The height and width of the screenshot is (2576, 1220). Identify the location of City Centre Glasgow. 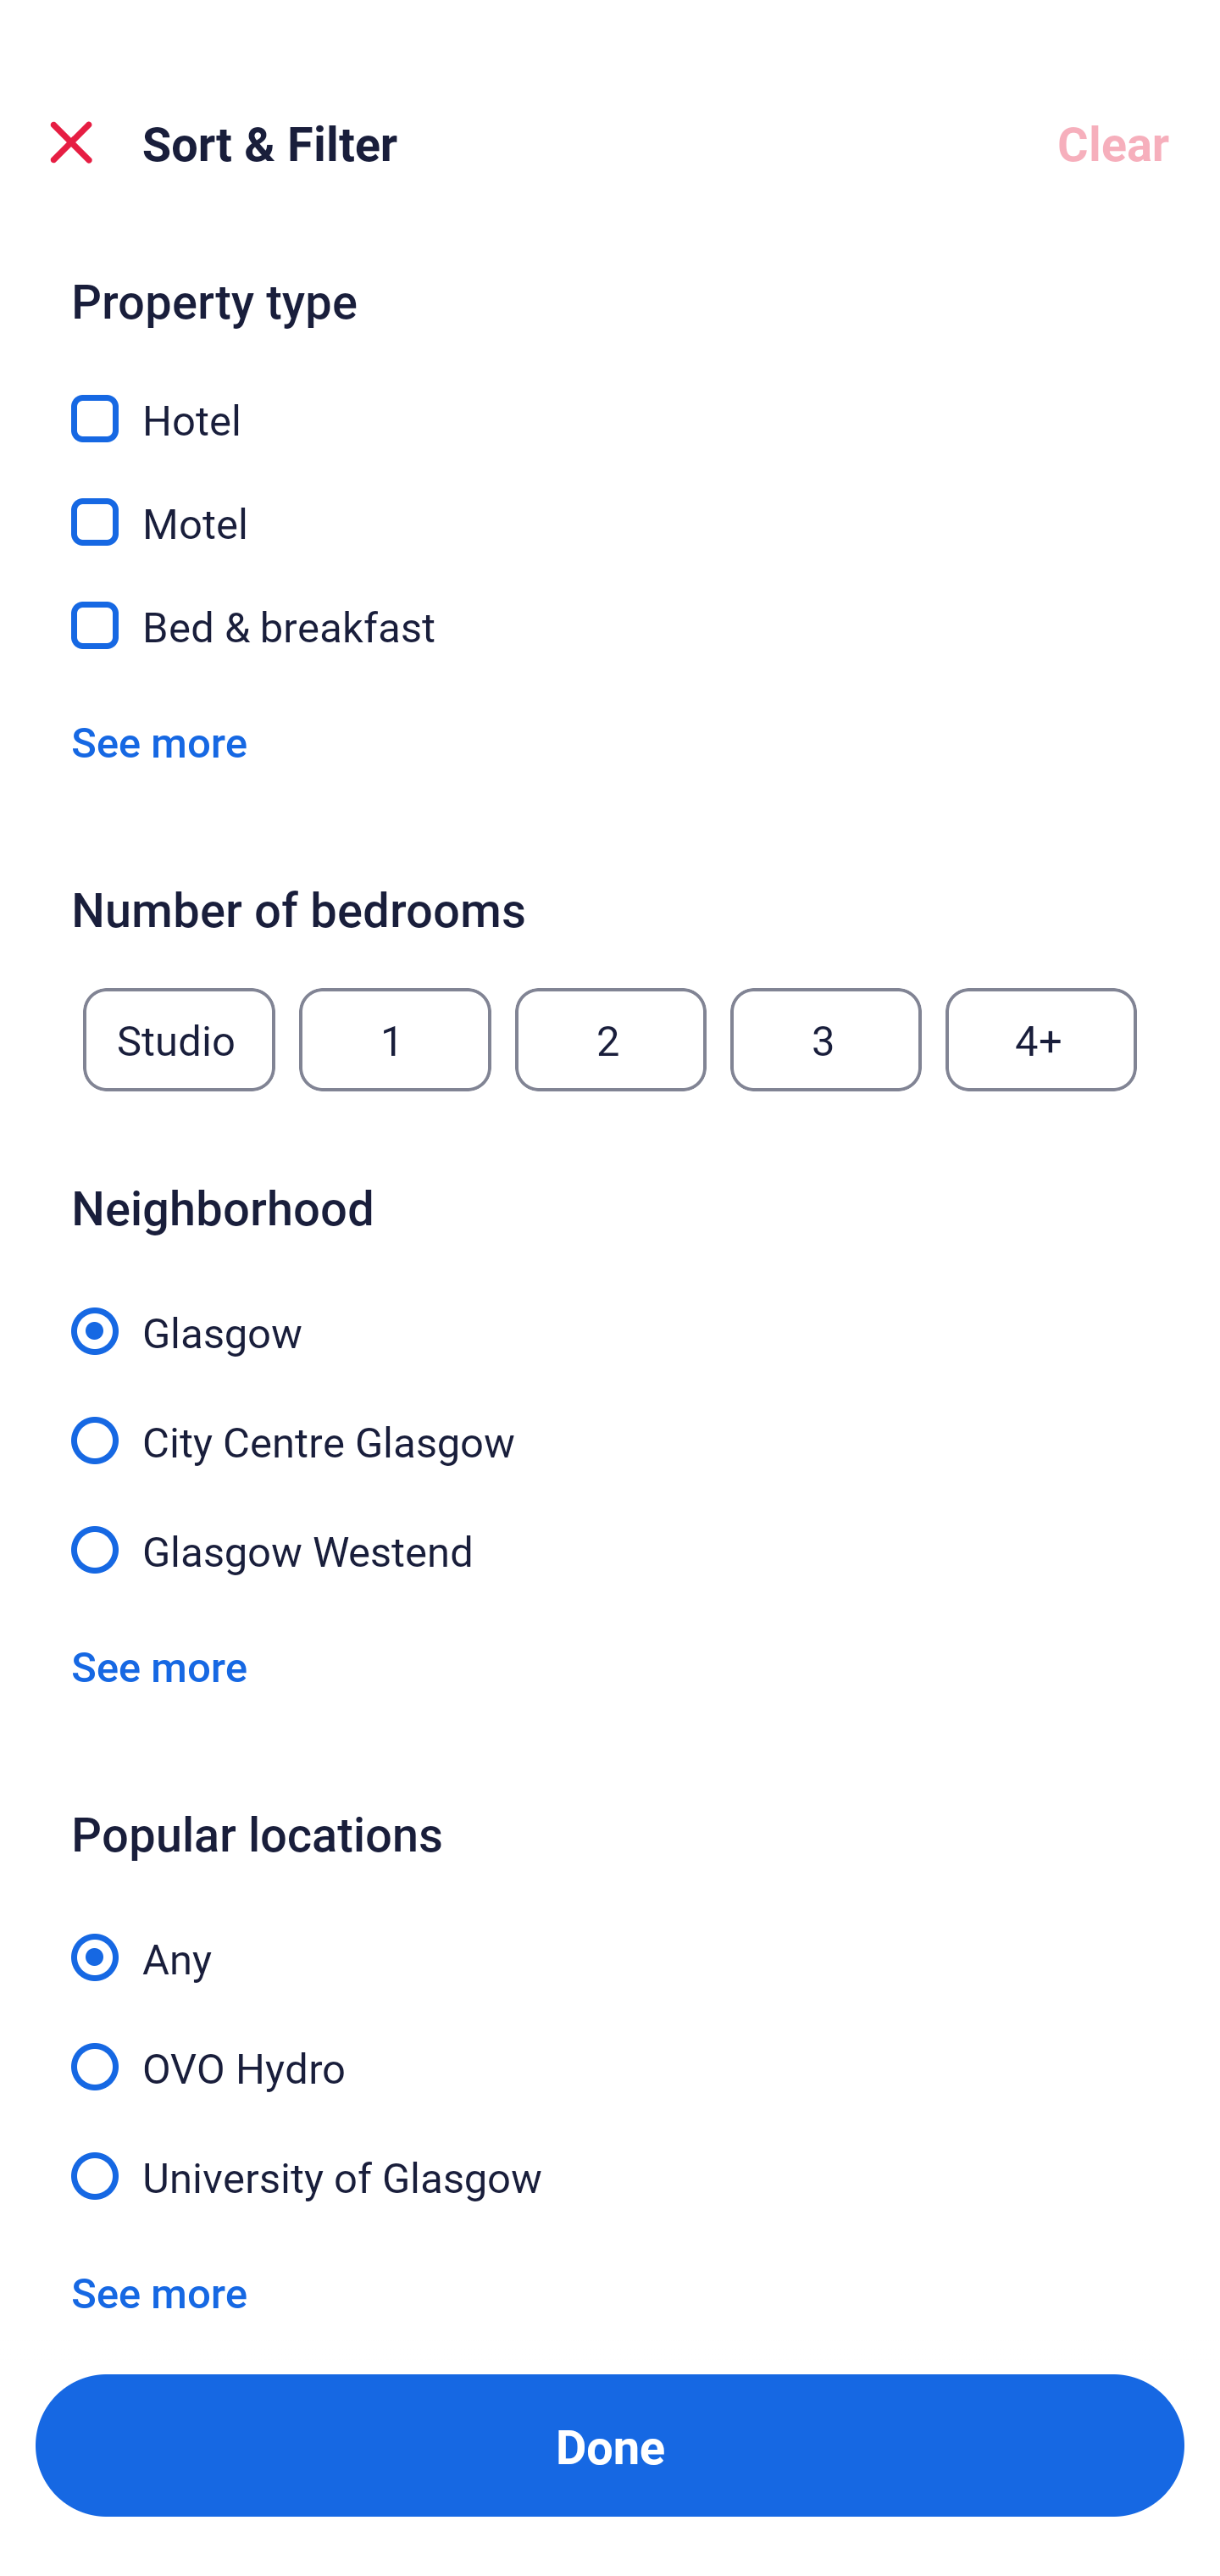
(610, 1422).